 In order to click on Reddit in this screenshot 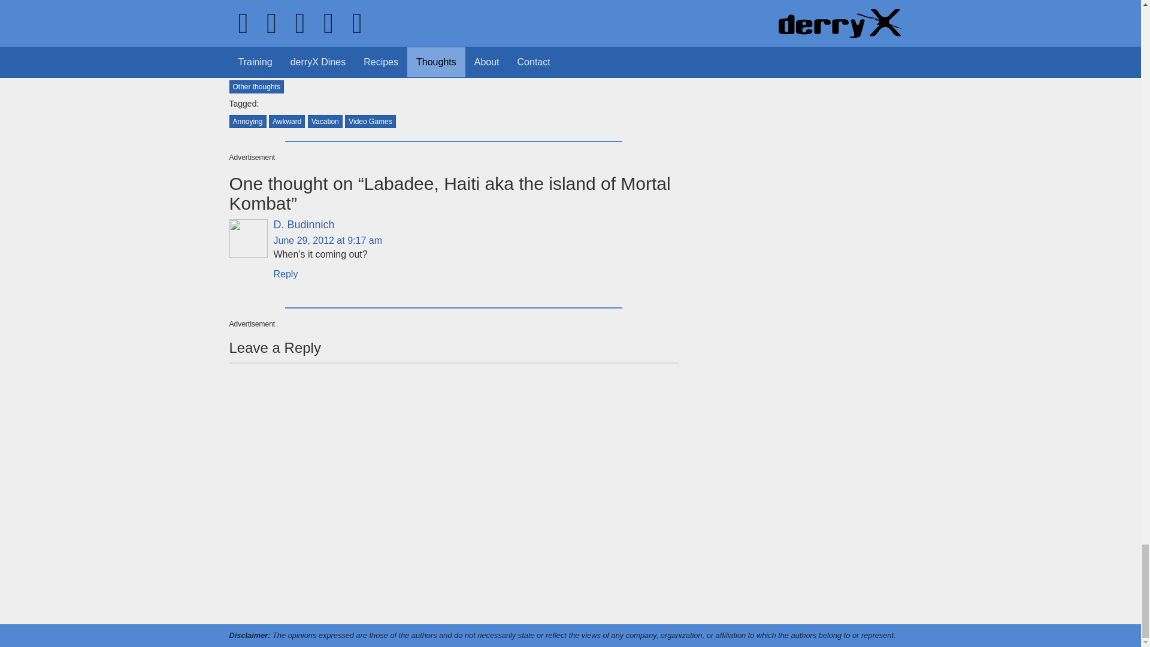, I will do `click(304, 17)`.